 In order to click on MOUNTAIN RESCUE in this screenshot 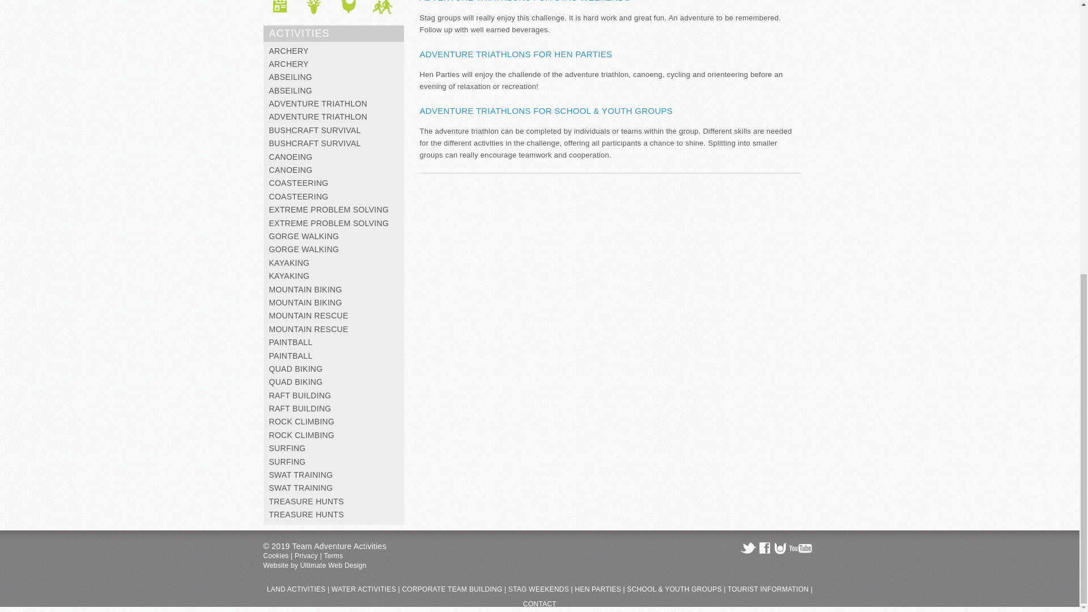, I will do `click(308, 315)`.